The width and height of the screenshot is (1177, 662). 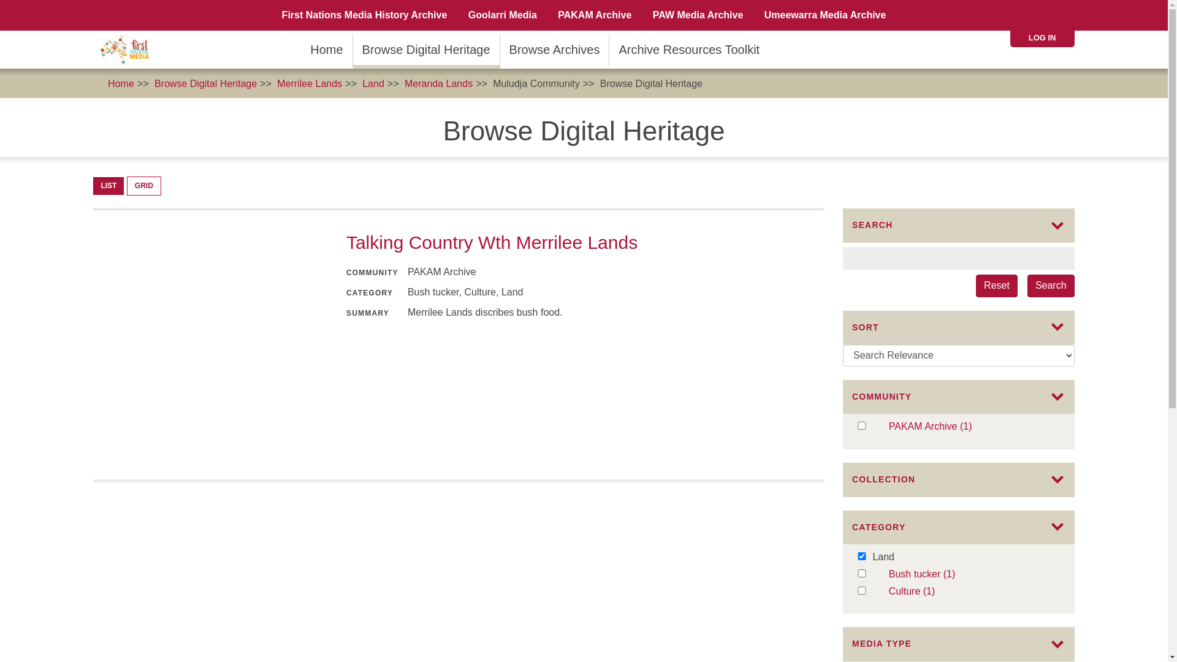 I want to click on Umeewarra Media Archive, so click(x=825, y=15).